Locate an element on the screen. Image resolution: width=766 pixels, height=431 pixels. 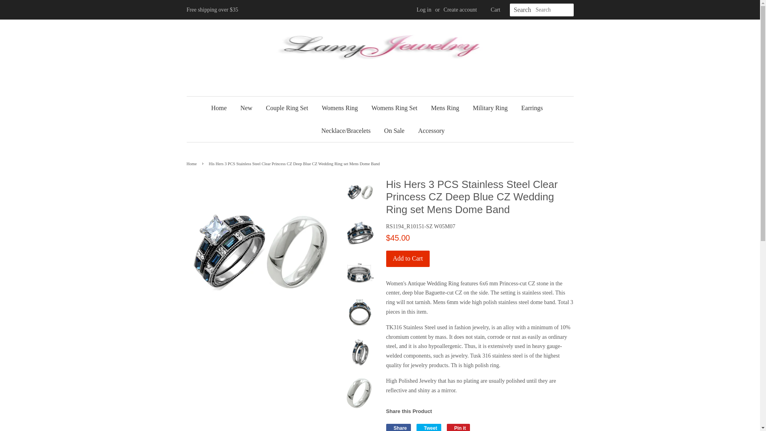
Cart is located at coordinates (496, 10).